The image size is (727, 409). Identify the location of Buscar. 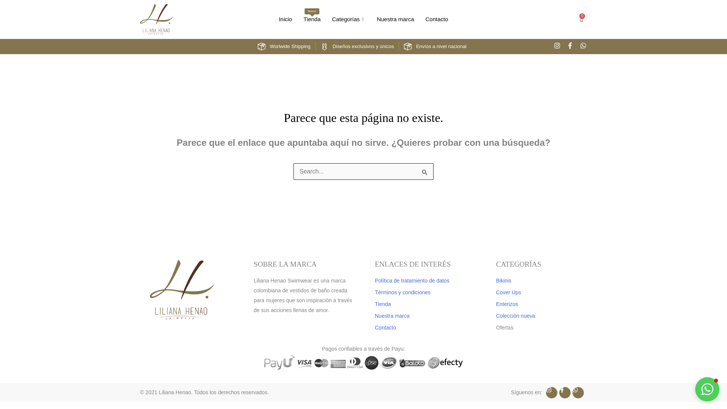
(425, 173).